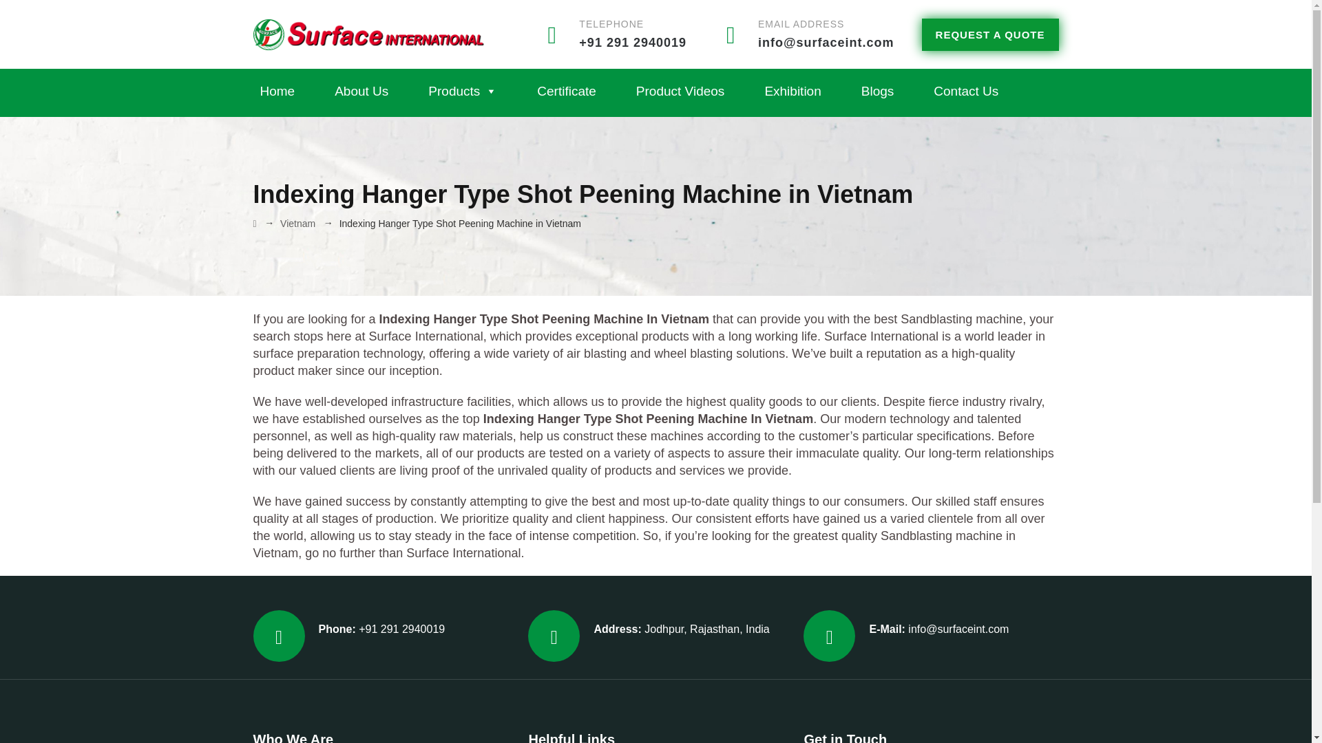  I want to click on Indexing Hanger Type Shot Peening Machine in Vietnam, so click(544, 319).